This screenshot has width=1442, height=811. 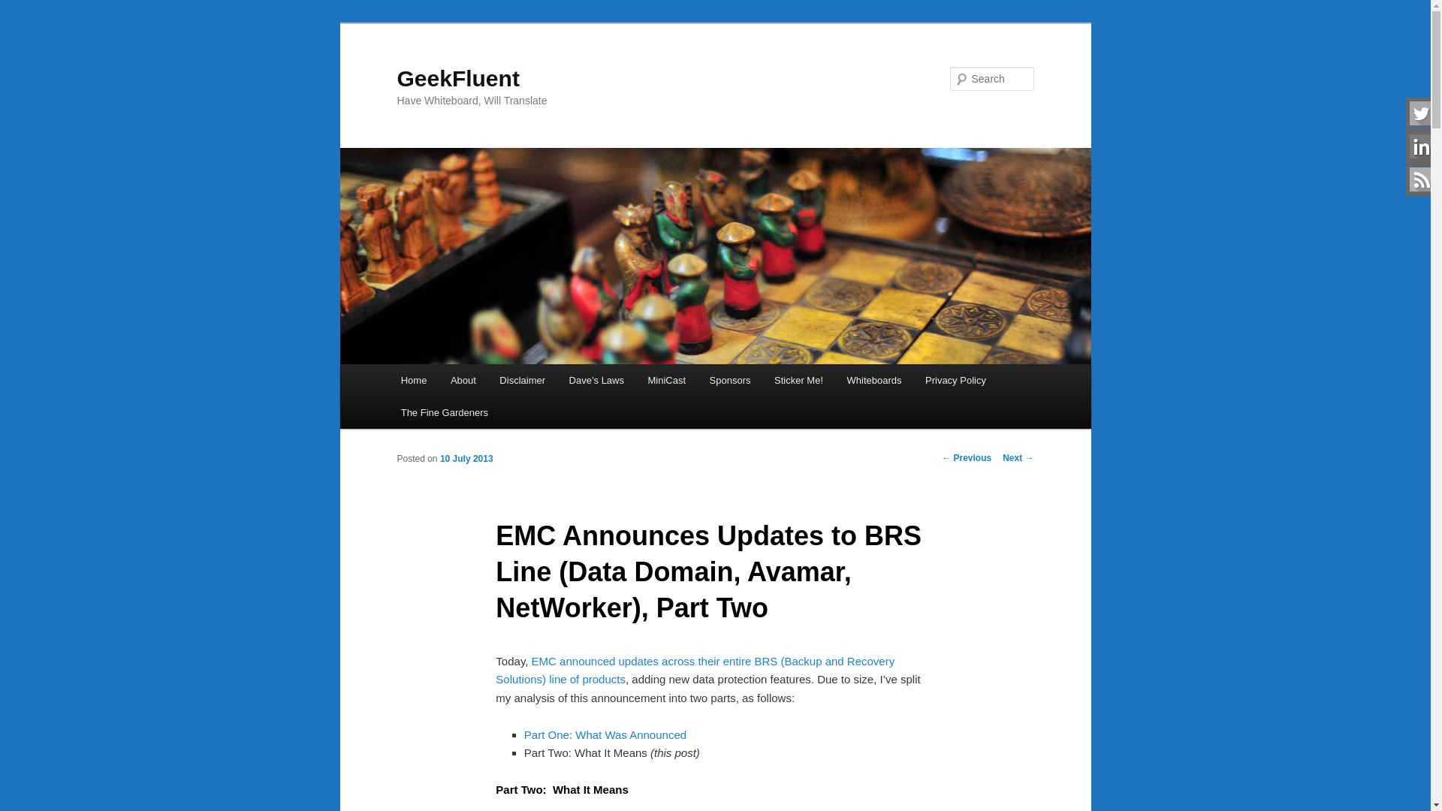 What do you see at coordinates (463, 380) in the screenshot?
I see `About` at bounding box center [463, 380].